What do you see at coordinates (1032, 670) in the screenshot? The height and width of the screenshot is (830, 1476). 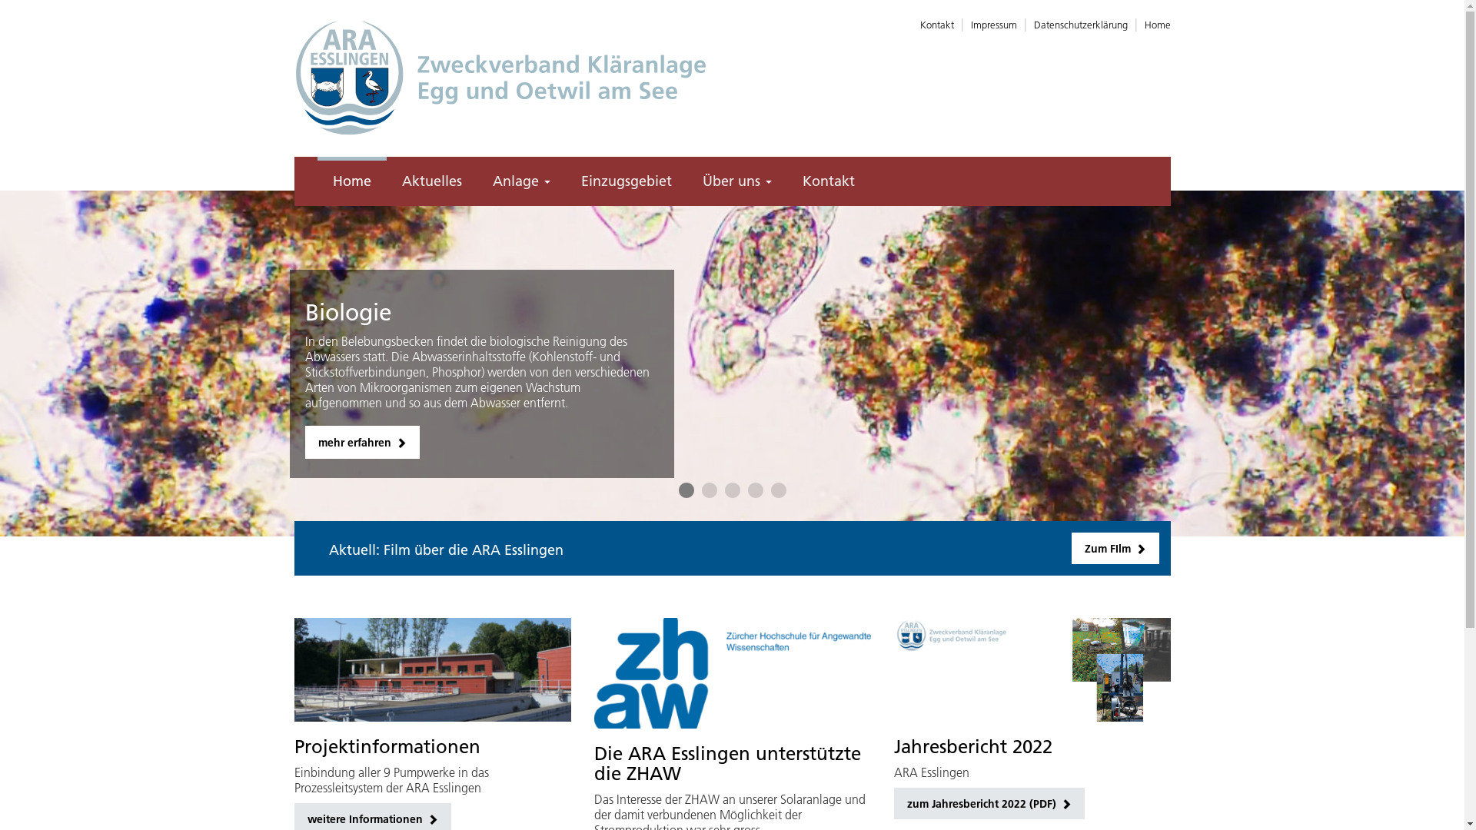 I see `Jahresbericht_2022` at bounding box center [1032, 670].